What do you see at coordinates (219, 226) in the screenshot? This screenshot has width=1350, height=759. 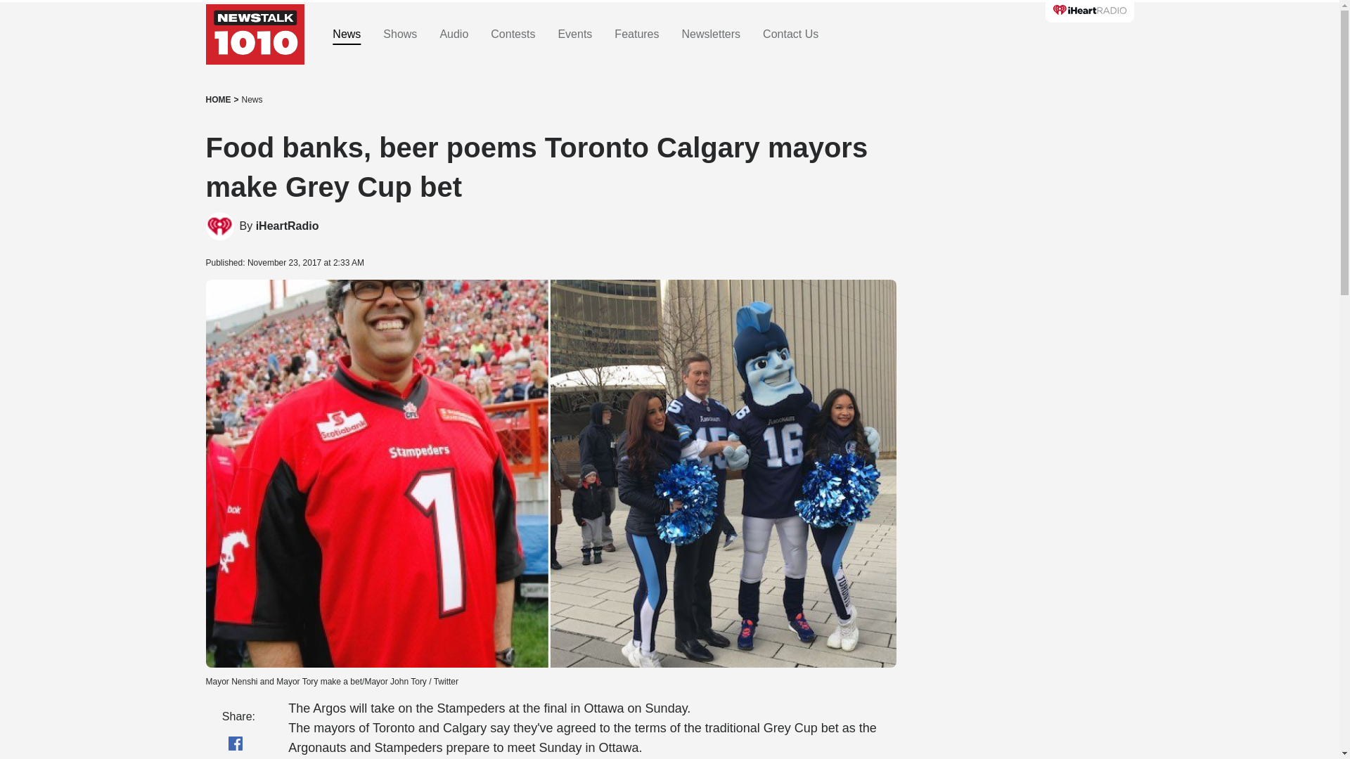 I see `iHeartRadio  ` at bounding box center [219, 226].